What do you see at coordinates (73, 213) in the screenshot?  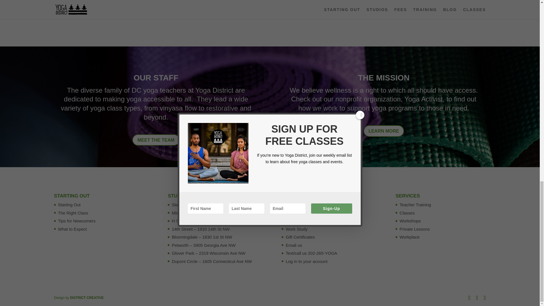 I see `The Right Class` at bounding box center [73, 213].